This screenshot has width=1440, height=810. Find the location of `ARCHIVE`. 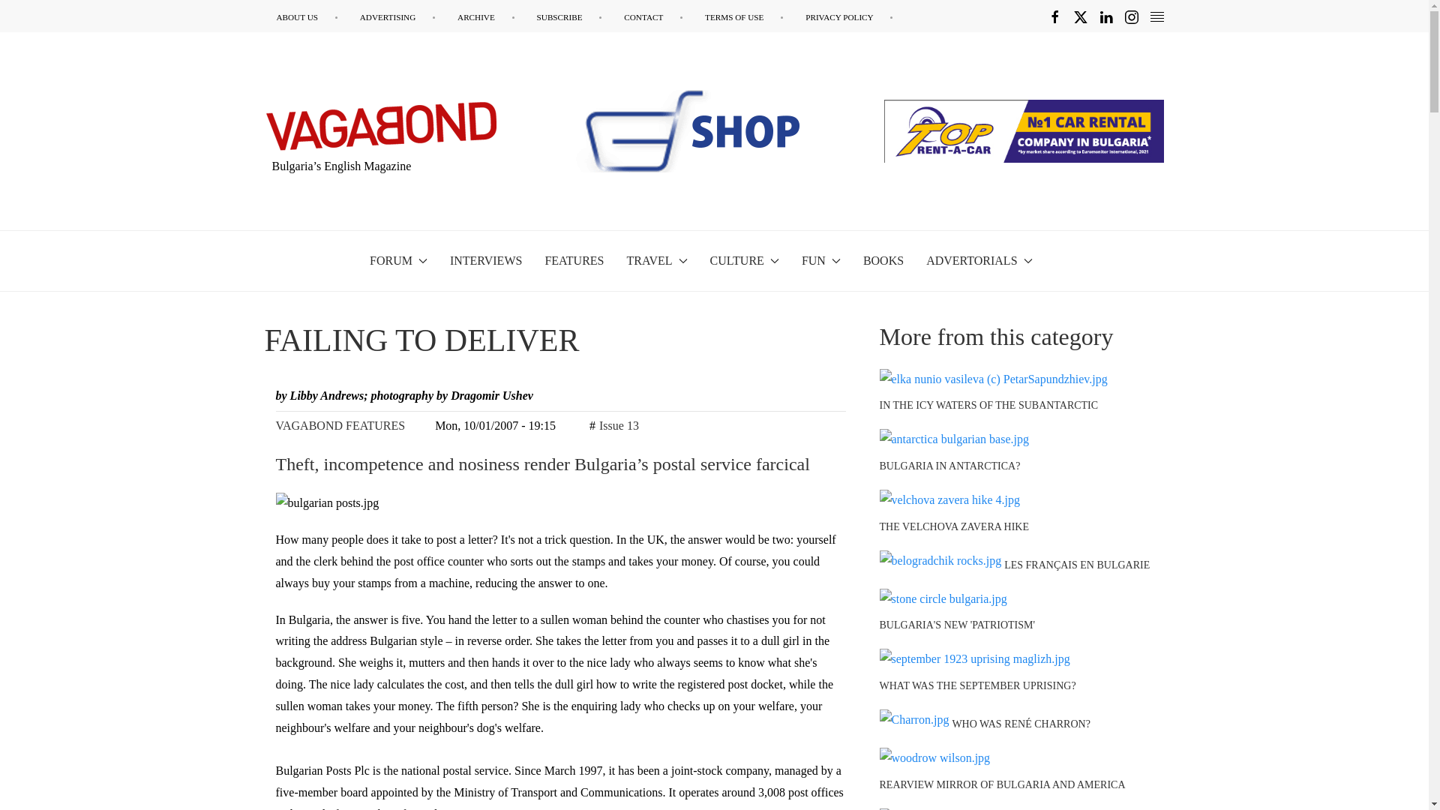

ARCHIVE is located at coordinates (486, 17).